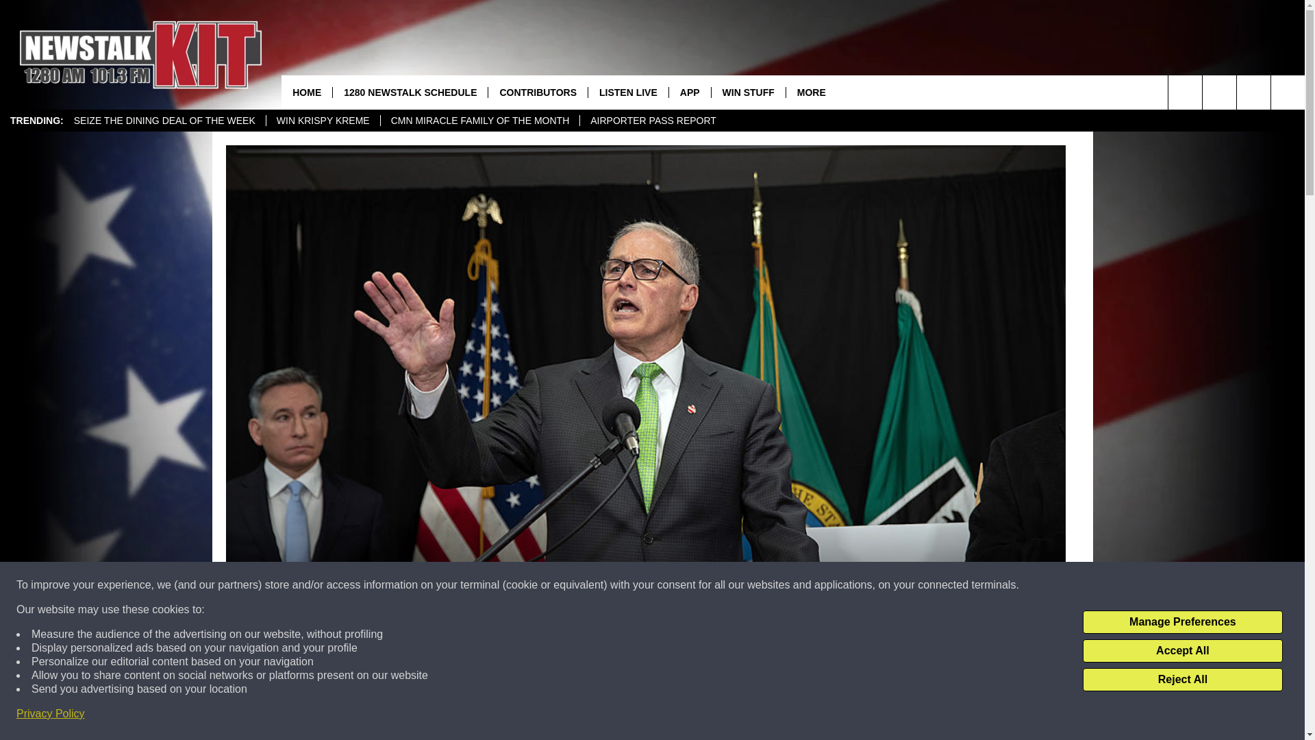 This screenshot has width=1315, height=740. Describe the element at coordinates (823, 715) in the screenshot. I see `Share on Twitter` at that location.